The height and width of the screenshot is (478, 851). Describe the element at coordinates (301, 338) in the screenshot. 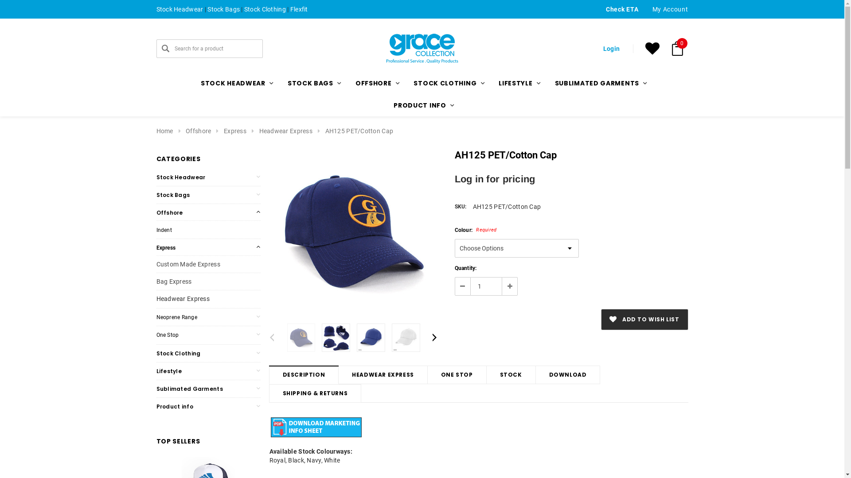

I see `AH125 PET/Cotton Cap` at that location.